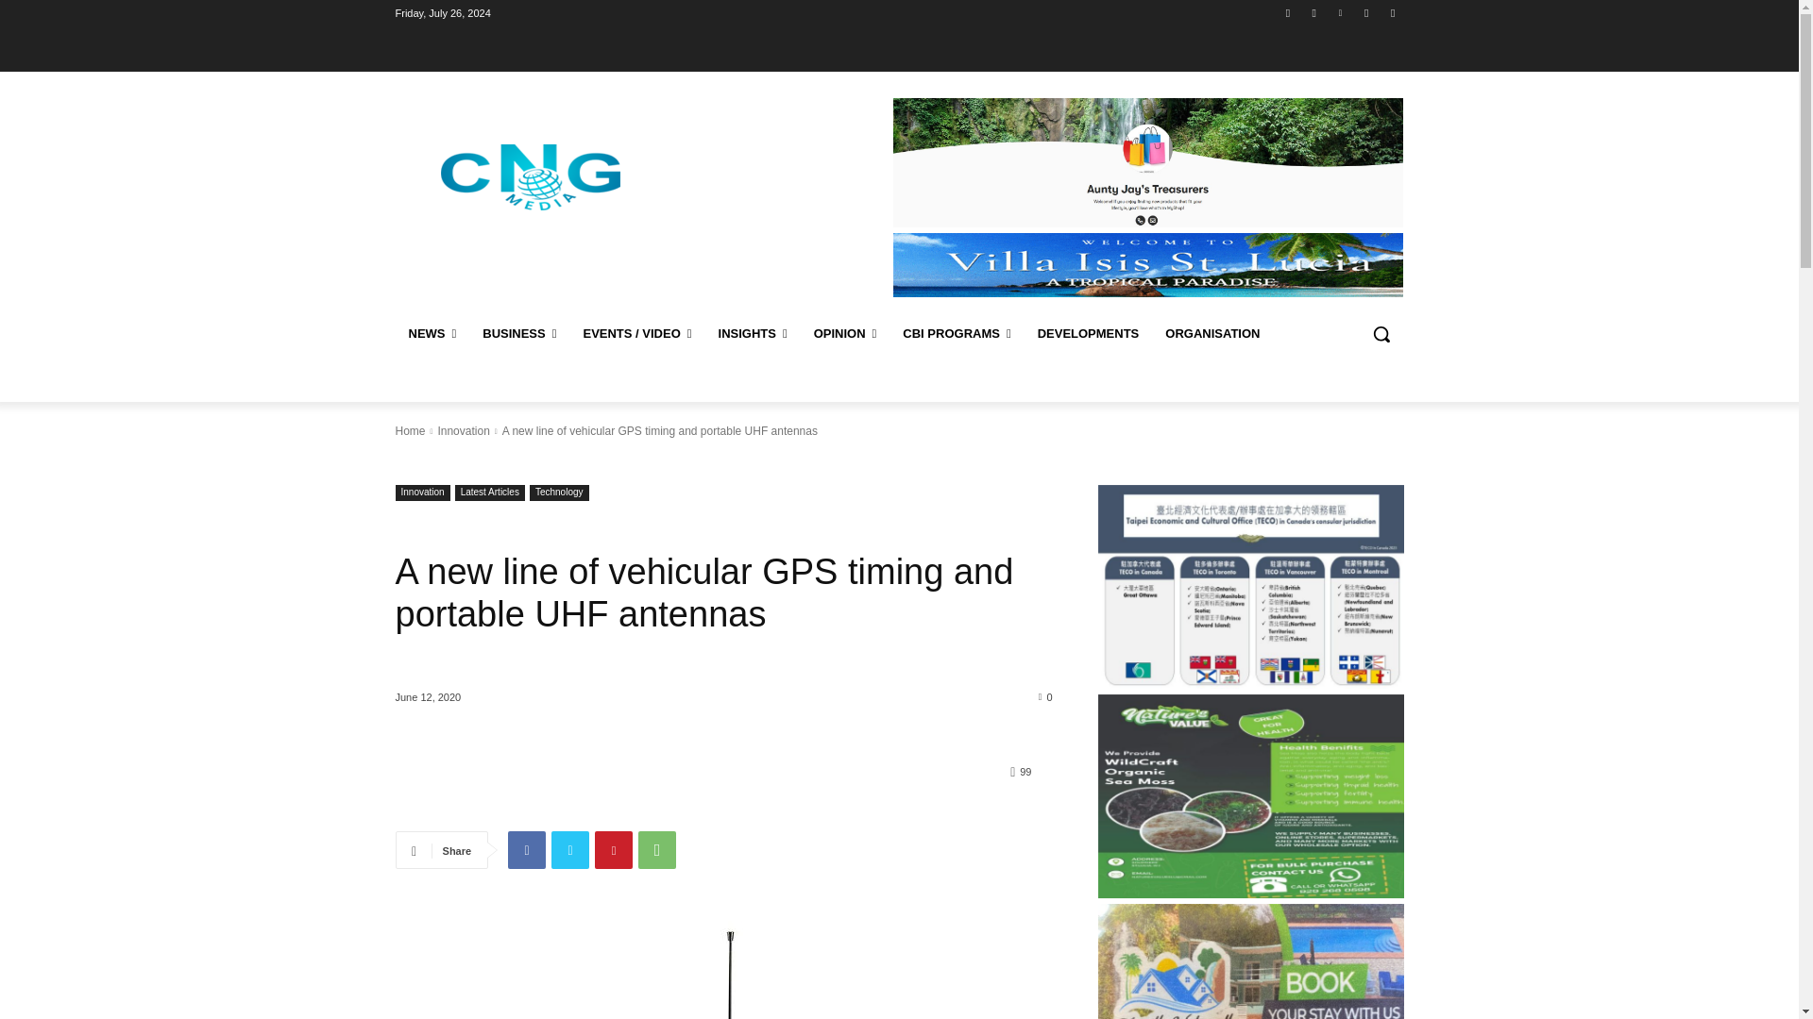  Describe the element at coordinates (432, 334) in the screenshot. I see `NEWS` at that location.